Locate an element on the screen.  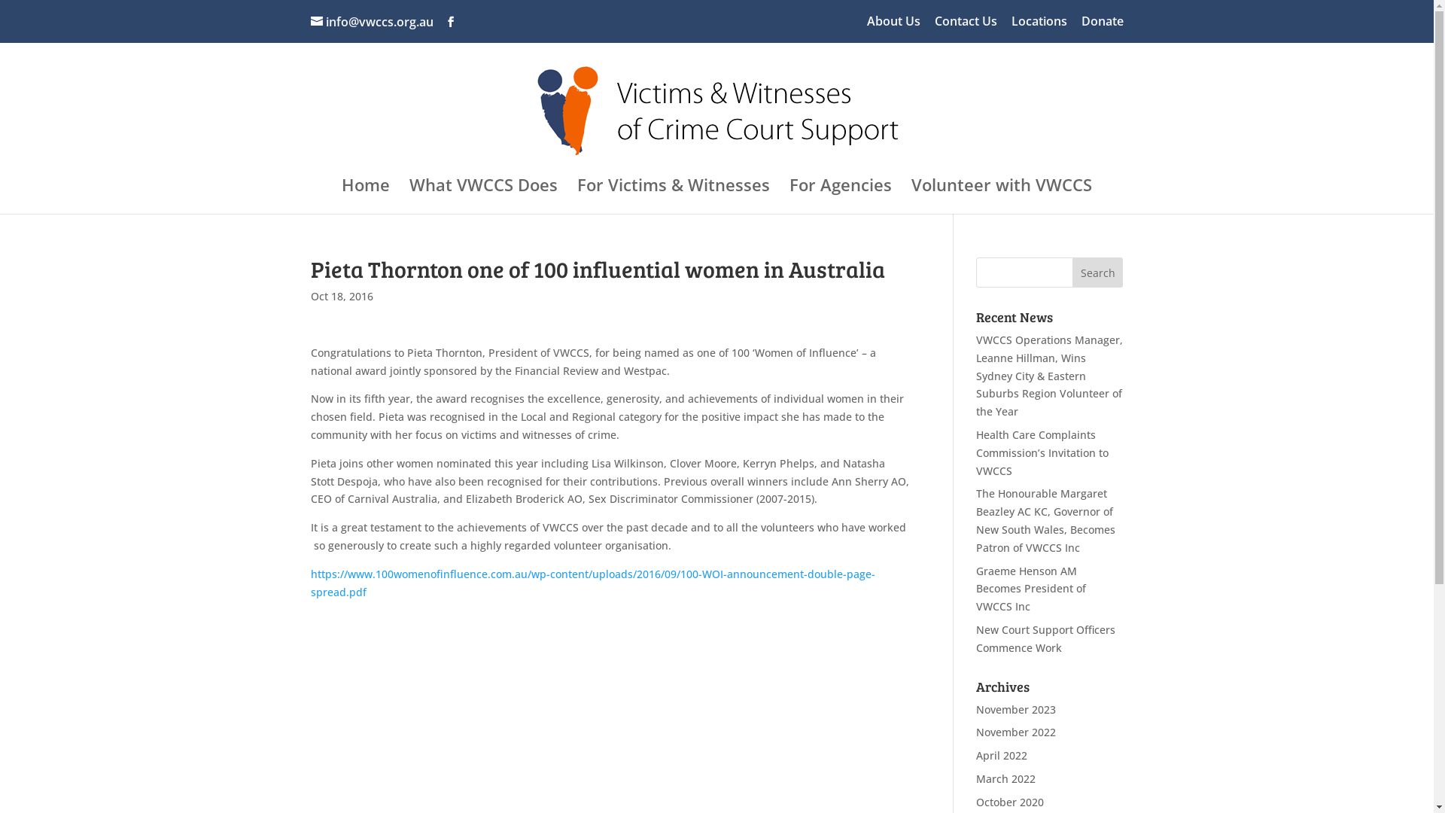
Search is located at coordinates (1098, 273).